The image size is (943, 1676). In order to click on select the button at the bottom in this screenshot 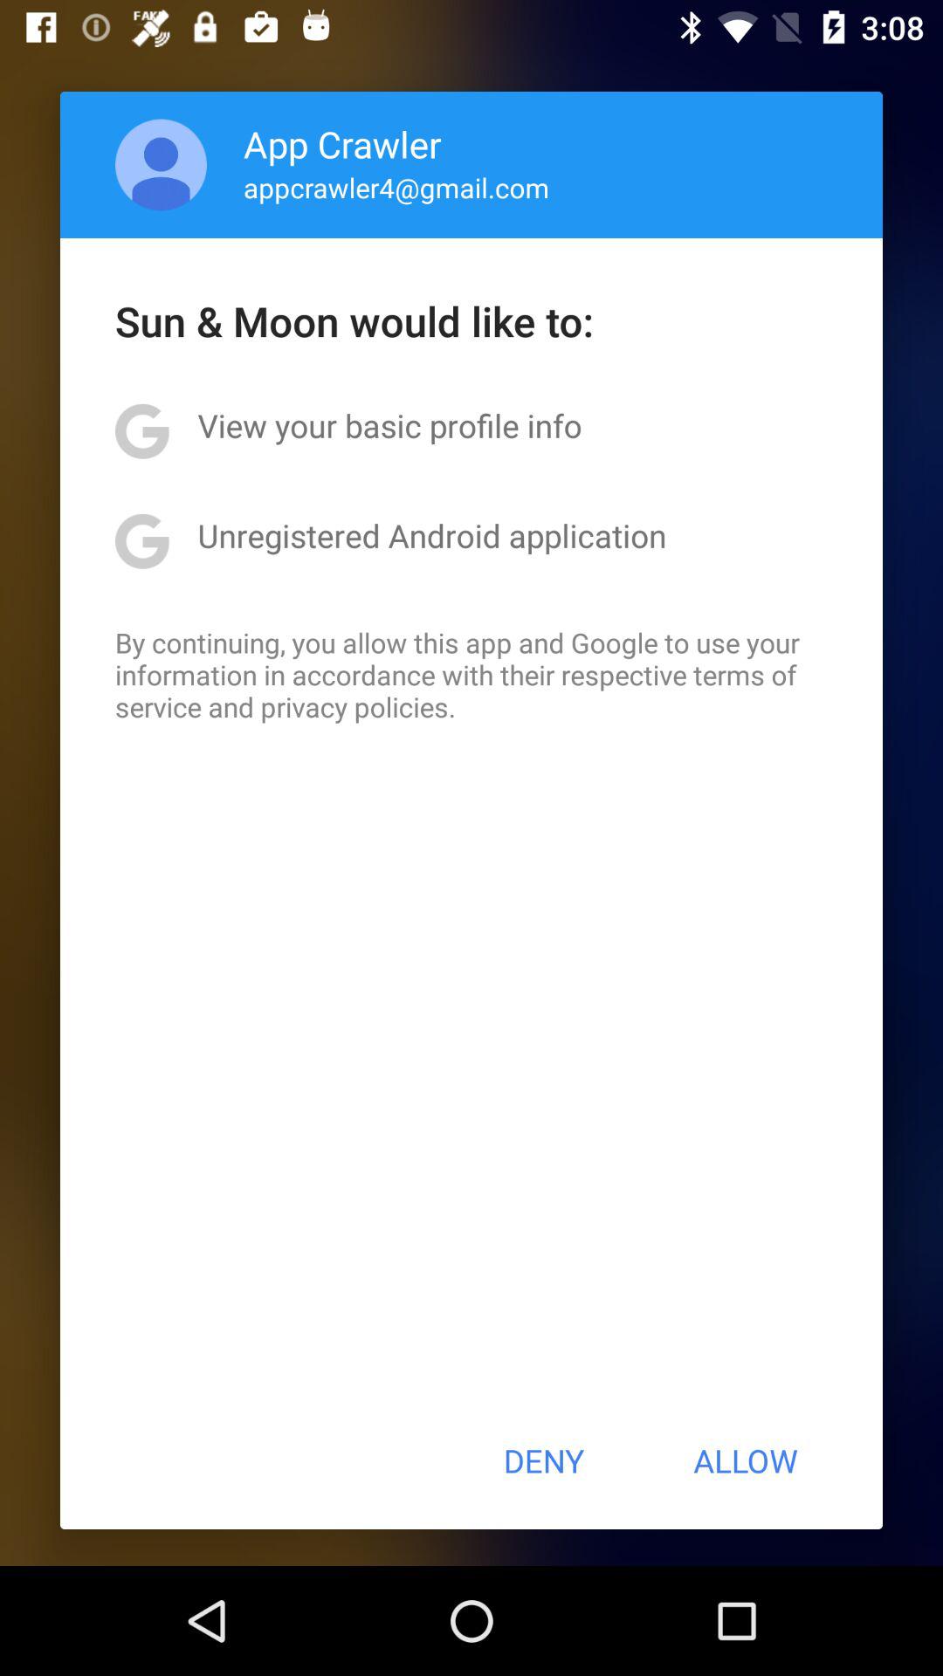, I will do `click(543, 1460)`.